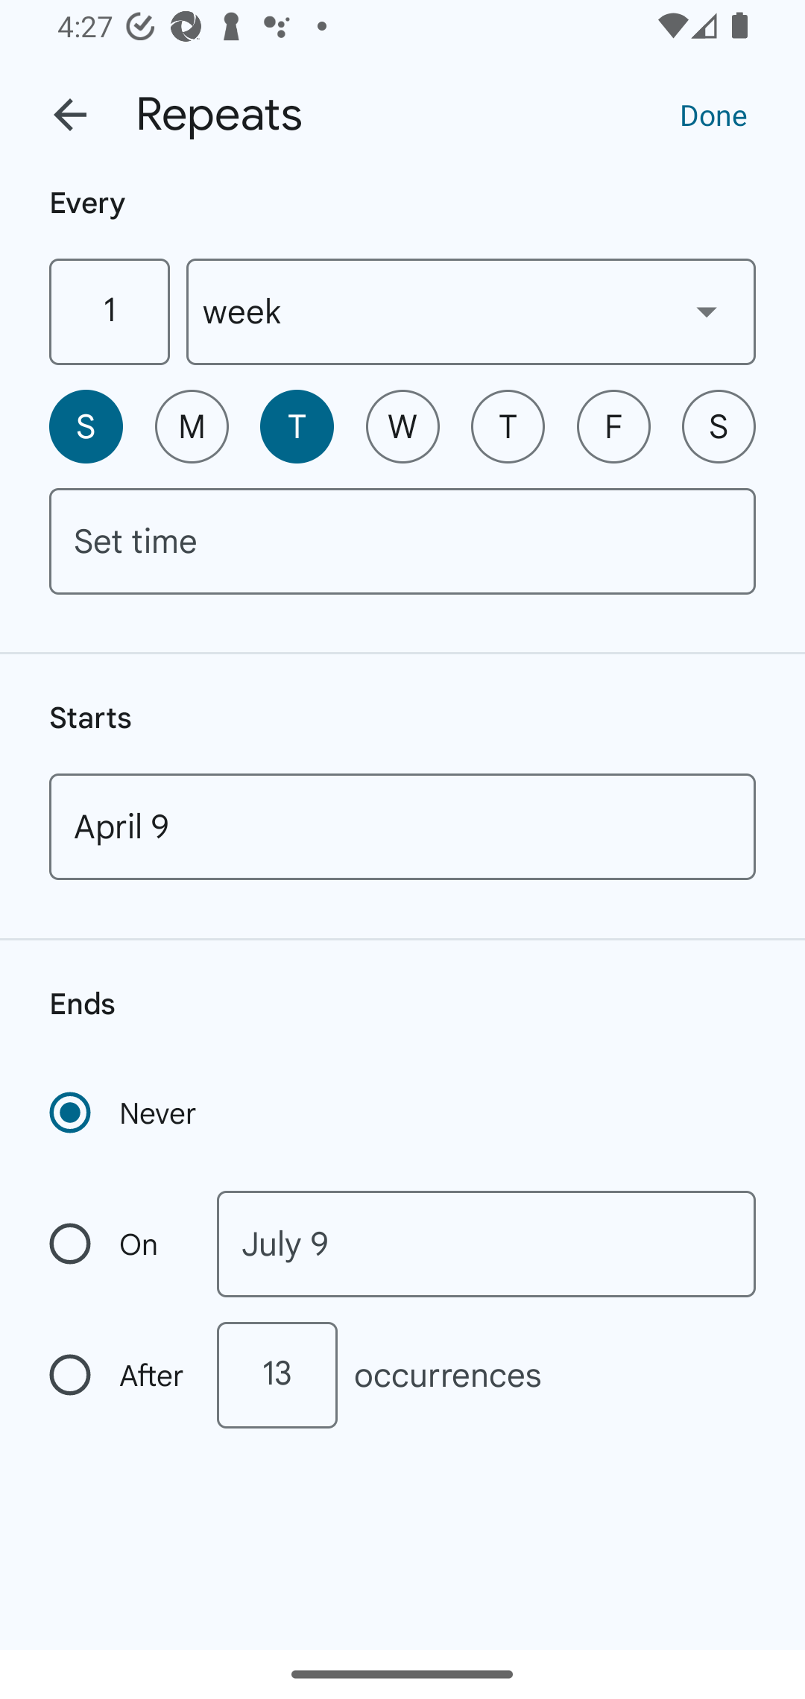 The width and height of the screenshot is (805, 1699). I want to click on S Sunday, selected, so click(86, 426).